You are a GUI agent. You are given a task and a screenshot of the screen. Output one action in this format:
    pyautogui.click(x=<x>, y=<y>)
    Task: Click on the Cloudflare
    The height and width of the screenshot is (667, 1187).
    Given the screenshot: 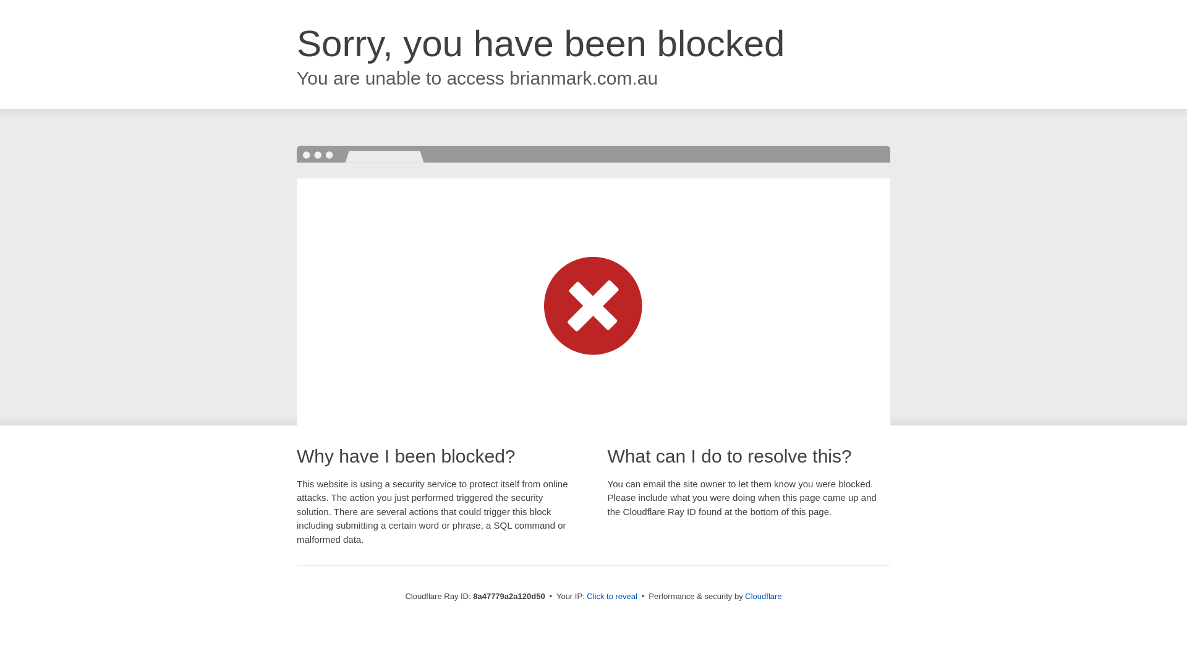 What is the action you would take?
    pyautogui.click(x=763, y=596)
    